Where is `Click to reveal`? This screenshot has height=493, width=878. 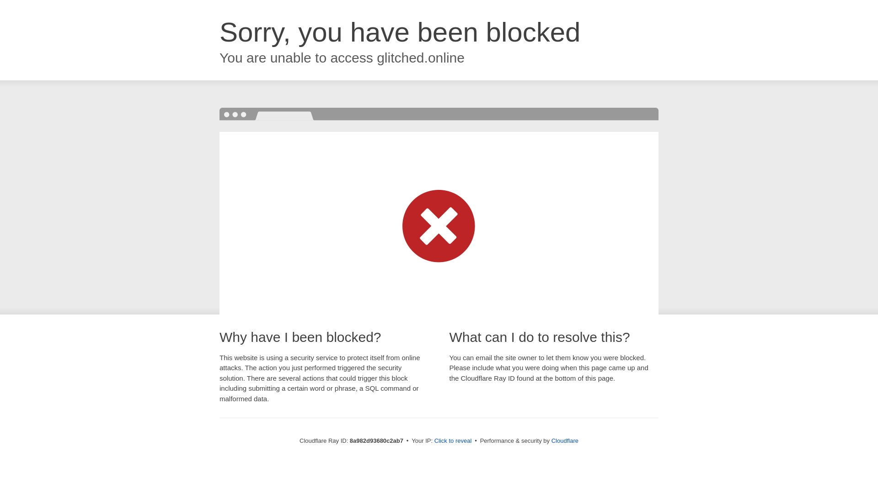
Click to reveal is located at coordinates (453, 441).